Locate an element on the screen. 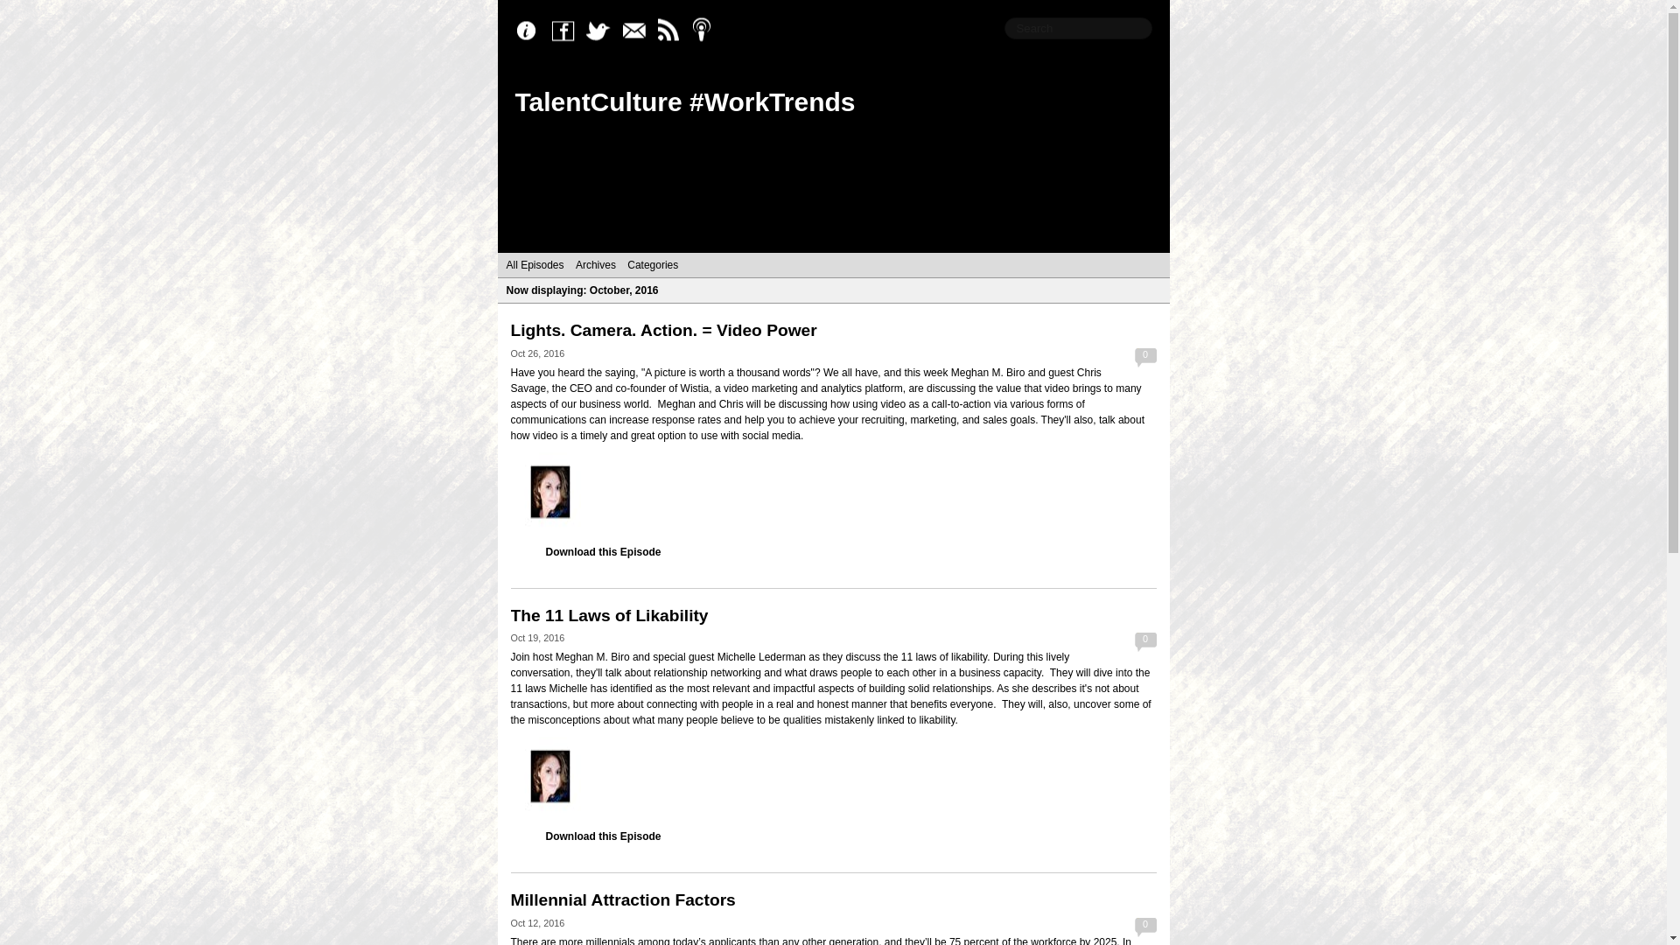 The height and width of the screenshot is (945, 1680). Libsyn Player is located at coordinates (833, 776).